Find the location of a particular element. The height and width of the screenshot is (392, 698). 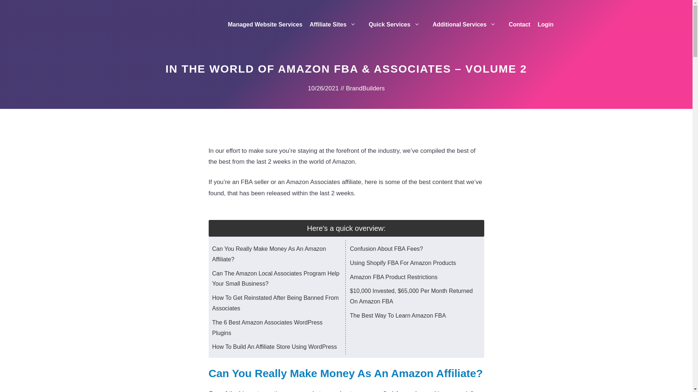

Contact is located at coordinates (519, 25).